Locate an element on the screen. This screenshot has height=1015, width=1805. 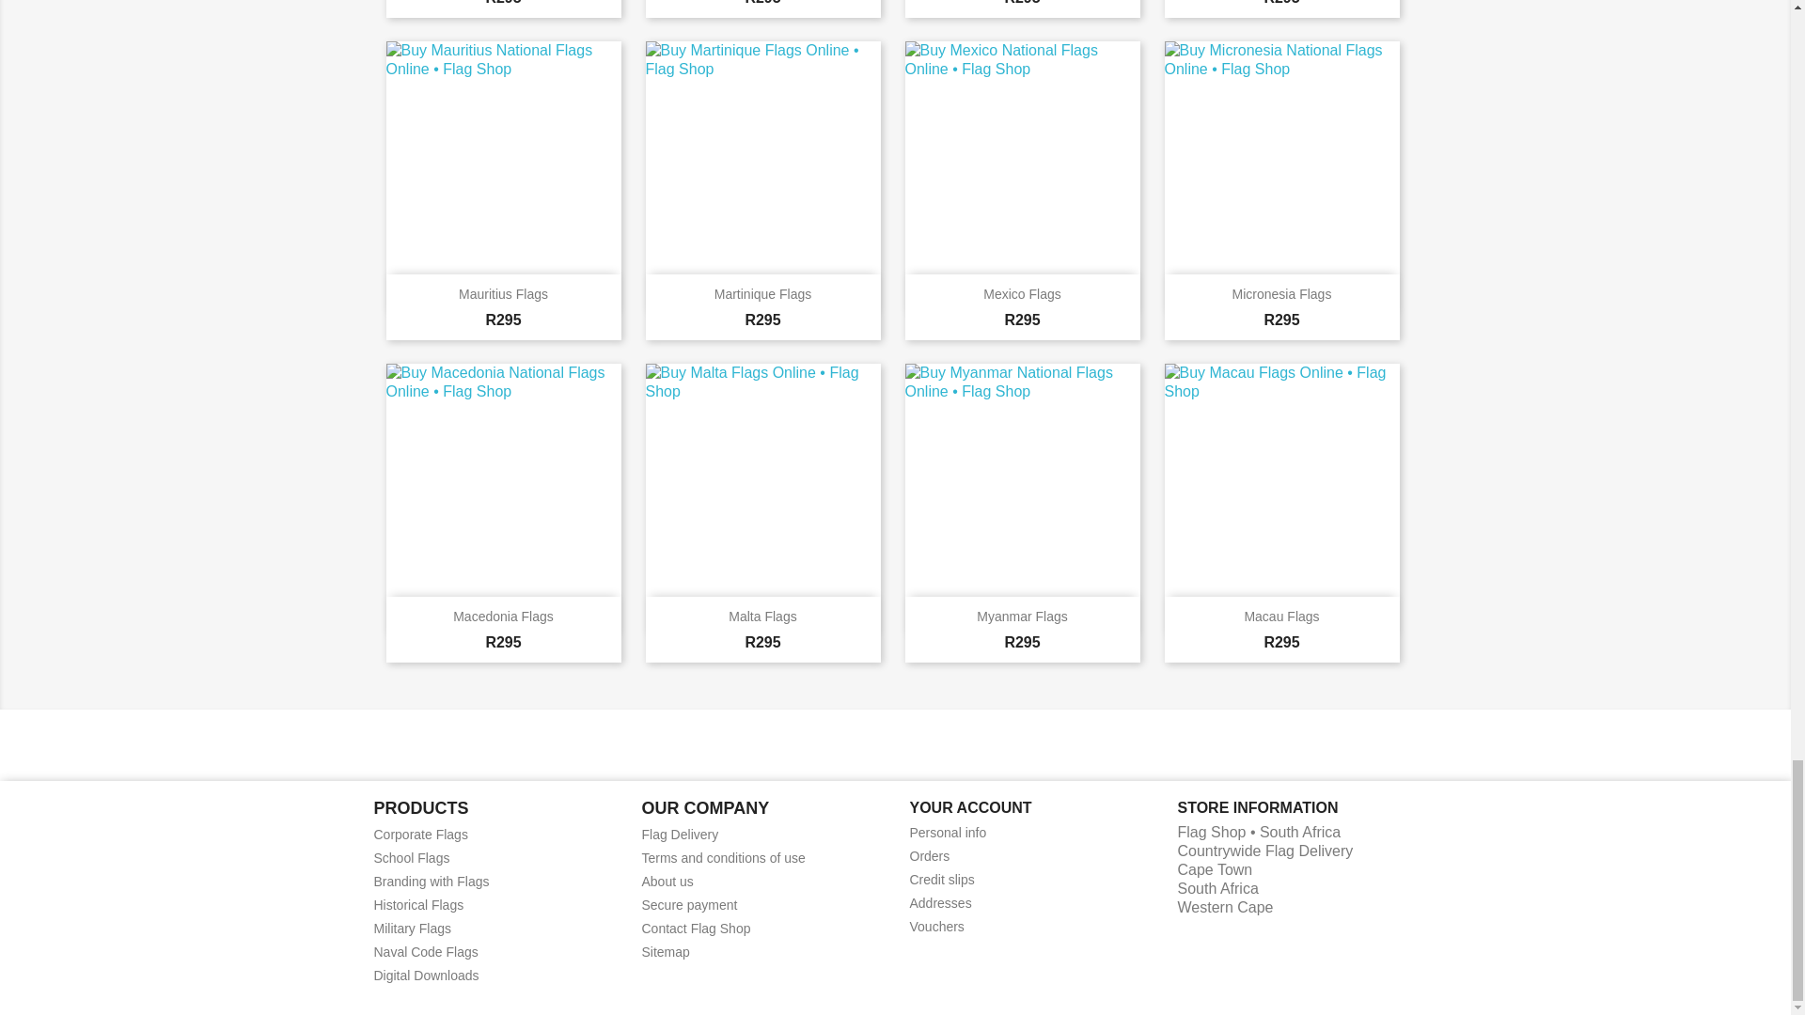
Flag Shop terms and conditions of use is located at coordinates (722, 858).